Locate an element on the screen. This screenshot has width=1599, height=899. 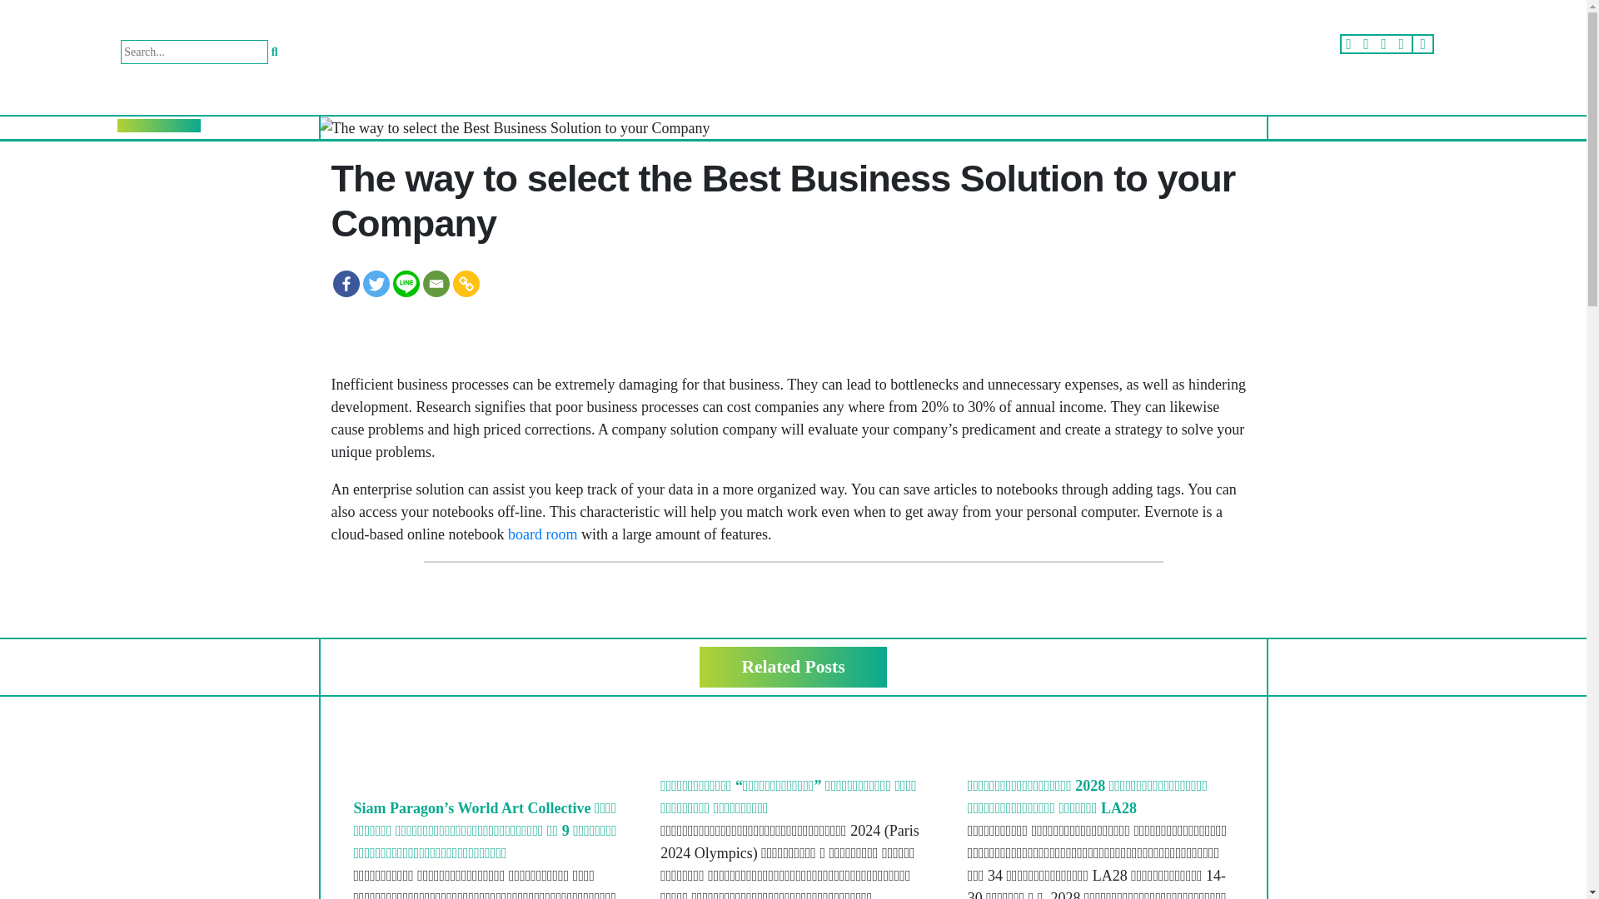
Facebook is located at coordinates (346, 284).